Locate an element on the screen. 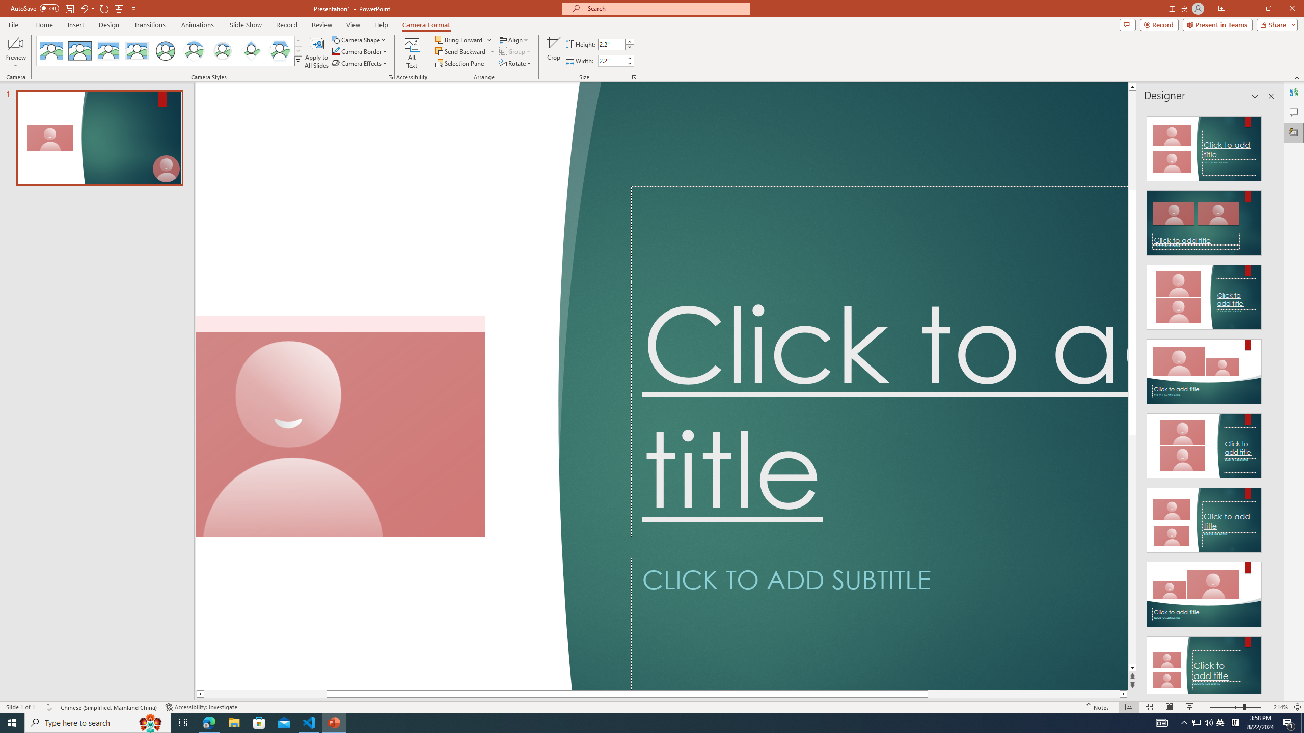 Image resolution: width=1304 pixels, height=733 pixels. Cameo Height is located at coordinates (611, 44).